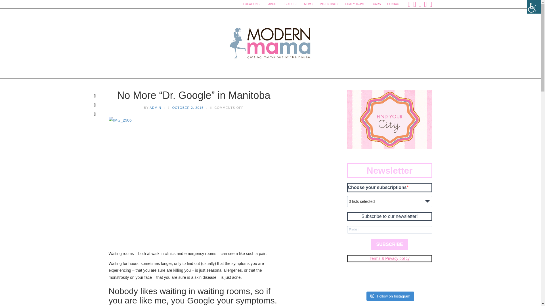 The width and height of the screenshot is (545, 306). I want to click on LOCATIONS, so click(252, 4).